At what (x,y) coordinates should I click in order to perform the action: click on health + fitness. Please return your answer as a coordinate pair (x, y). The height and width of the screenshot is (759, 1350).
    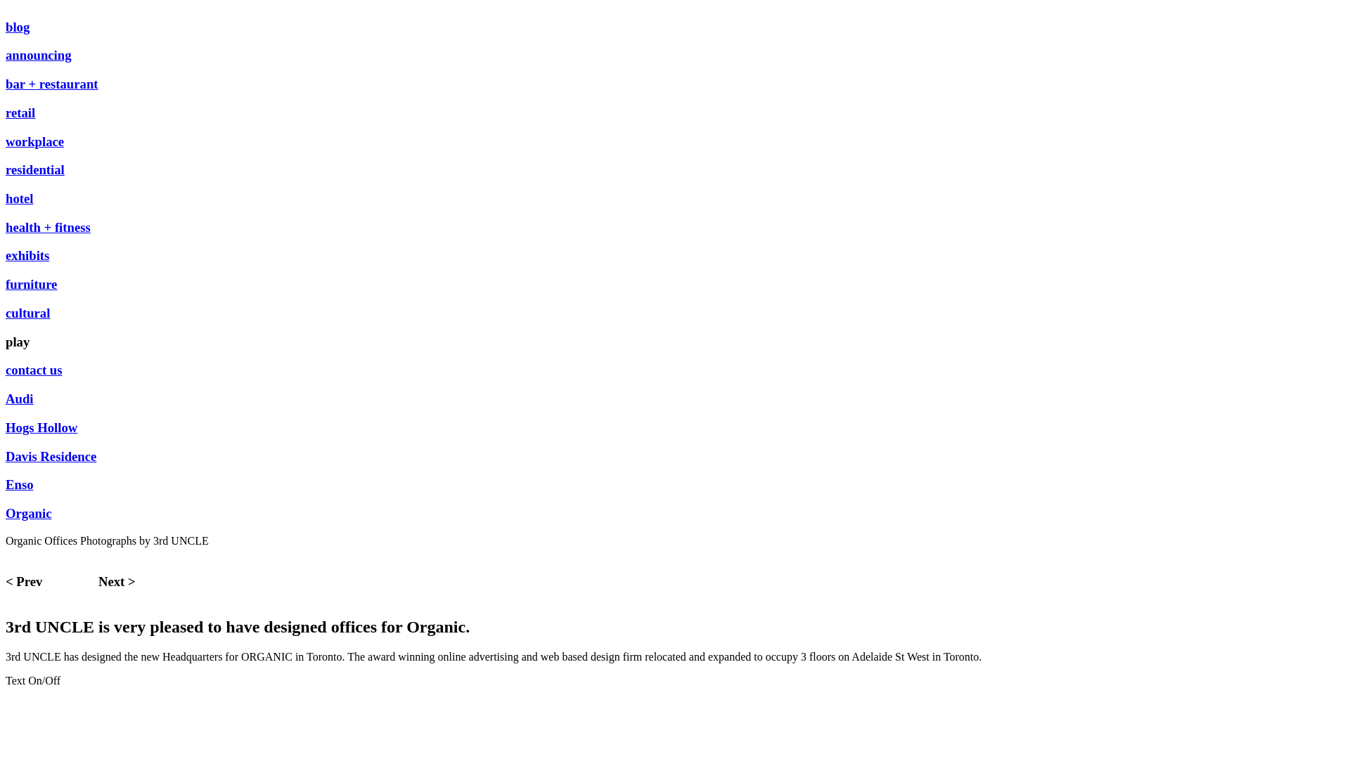
    Looking at the image, I should click on (48, 228).